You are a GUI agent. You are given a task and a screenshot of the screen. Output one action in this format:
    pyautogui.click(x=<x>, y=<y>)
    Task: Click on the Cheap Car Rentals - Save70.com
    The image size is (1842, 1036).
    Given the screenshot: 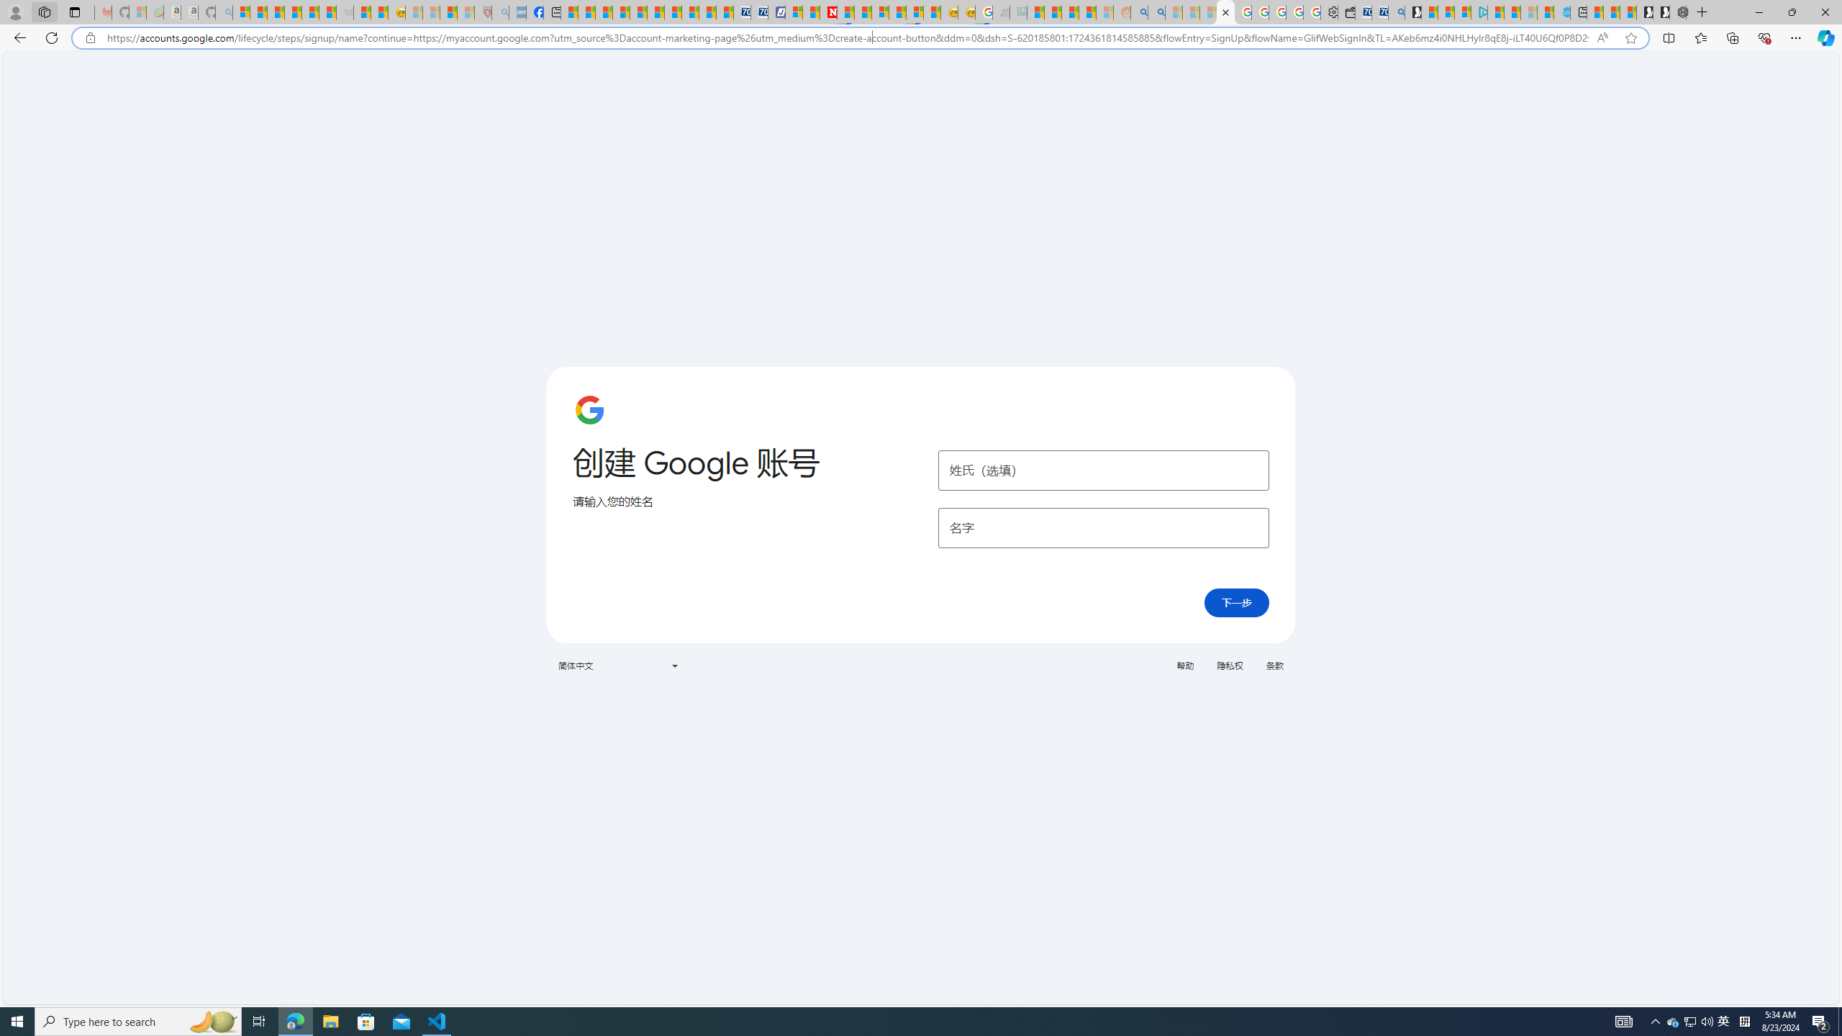 What is the action you would take?
    pyautogui.click(x=1379, y=12)
    